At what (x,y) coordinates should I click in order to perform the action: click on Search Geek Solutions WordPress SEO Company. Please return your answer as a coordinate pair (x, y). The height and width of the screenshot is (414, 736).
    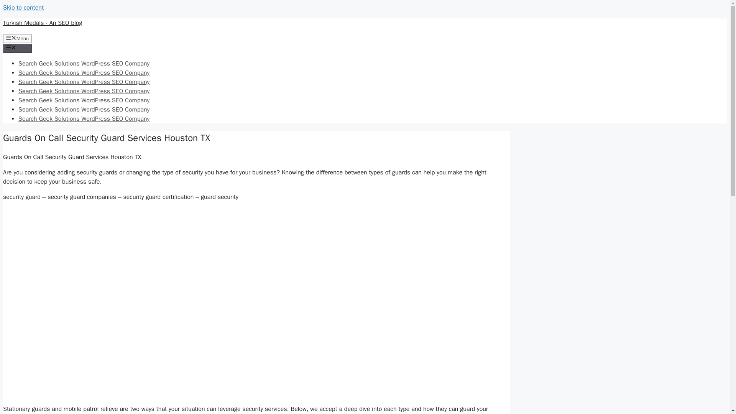
    Looking at the image, I should click on (84, 73).